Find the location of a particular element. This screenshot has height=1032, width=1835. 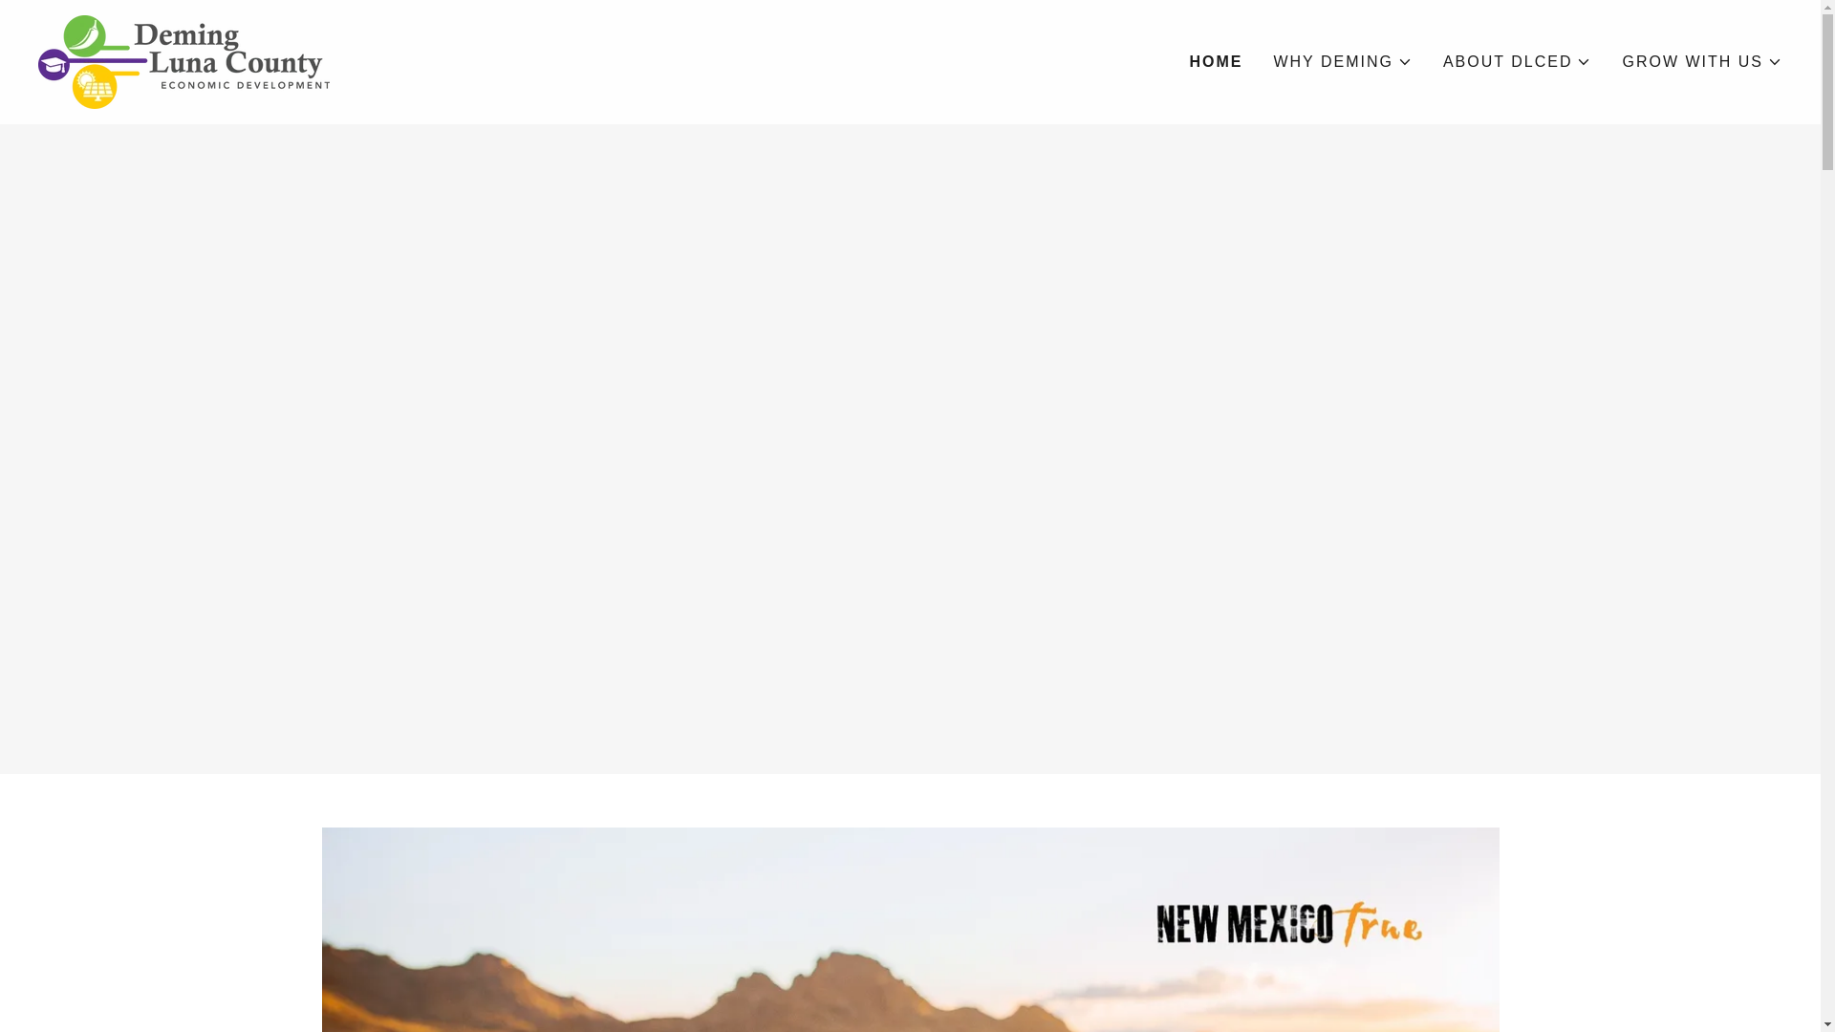

GROW WITH US is located at coordinates (1701, 61).